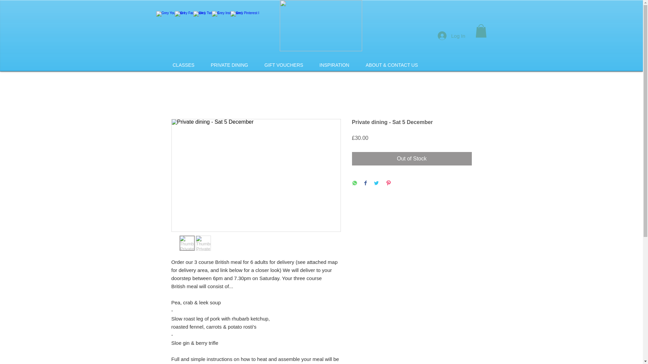 This screenshot has width=648, height=364. Describe the element at coordinates (229, 65) in the screenshot. I see `PRIVATE DINING` at that location.